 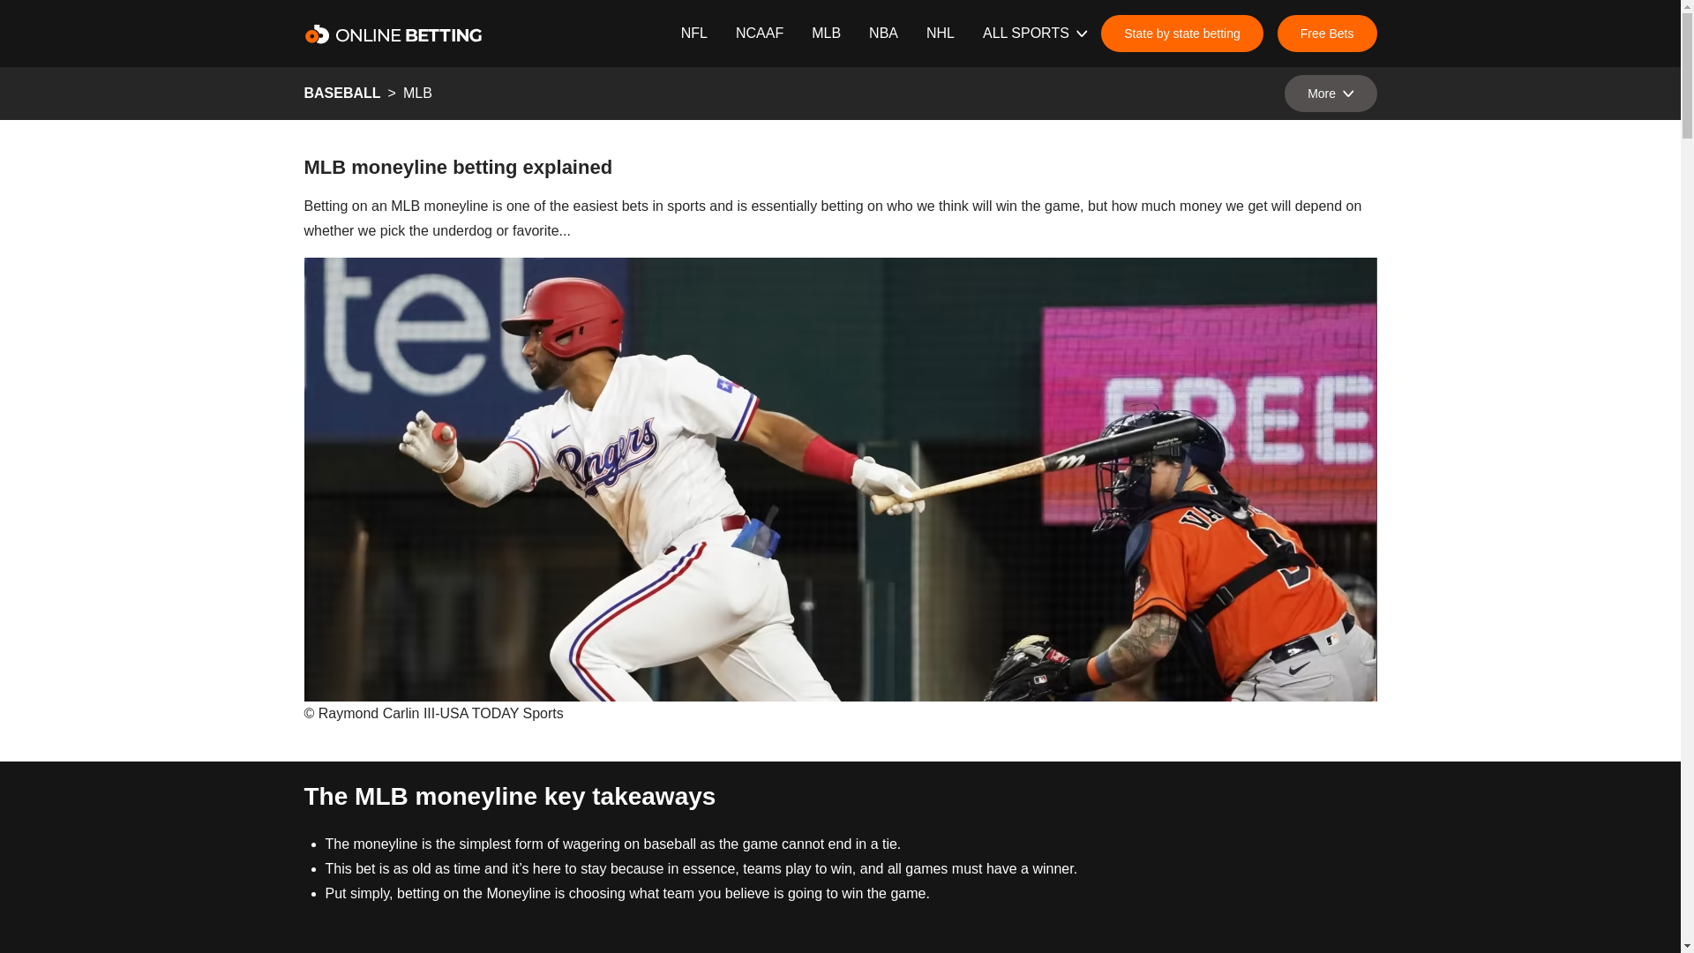 I want to click on NCAAF, so click(x=759, y=33).